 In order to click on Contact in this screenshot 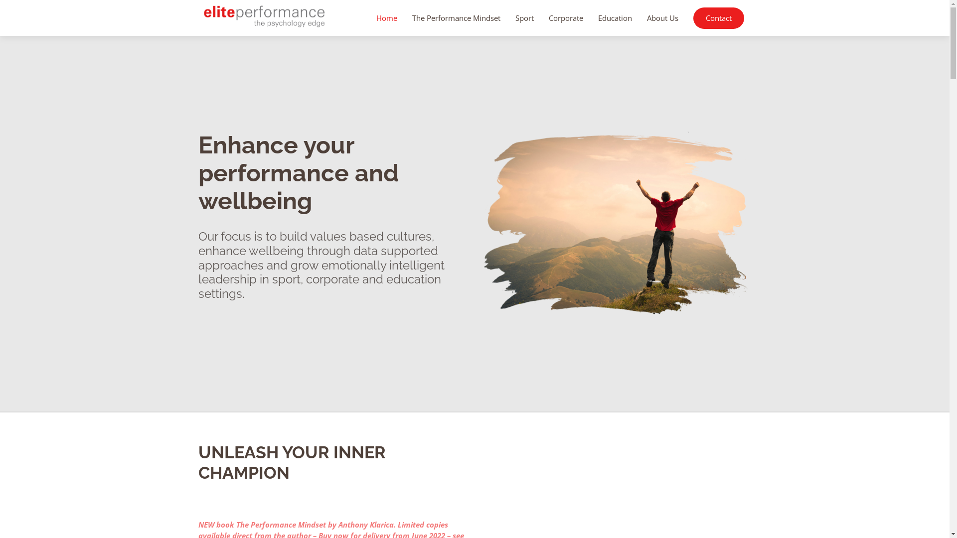, I will do `click(718, 18)`.